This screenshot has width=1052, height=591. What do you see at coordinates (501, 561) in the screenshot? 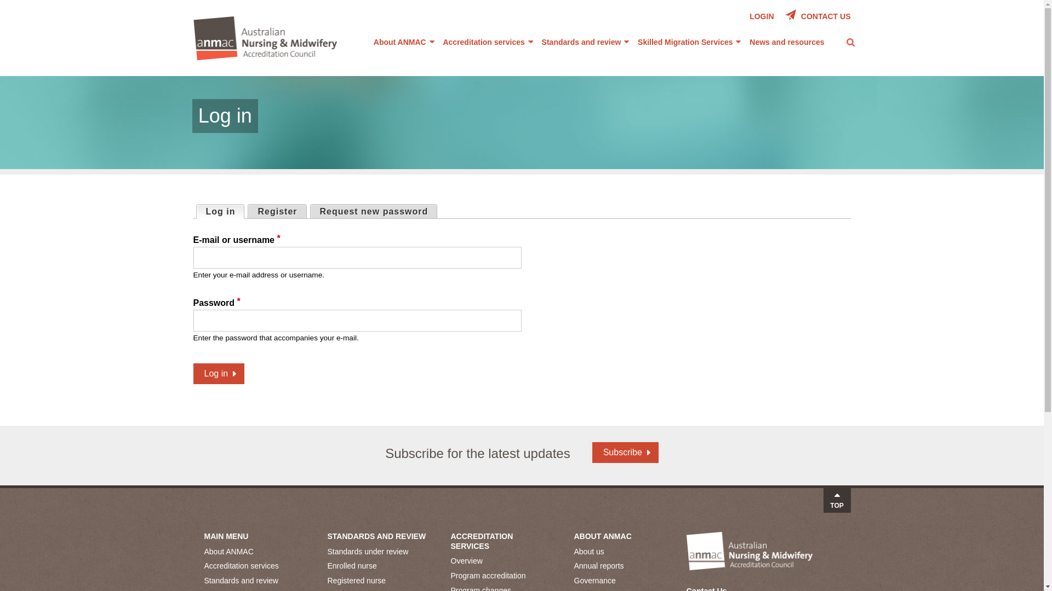
I see `Overview` at bounding box center [501, 561].